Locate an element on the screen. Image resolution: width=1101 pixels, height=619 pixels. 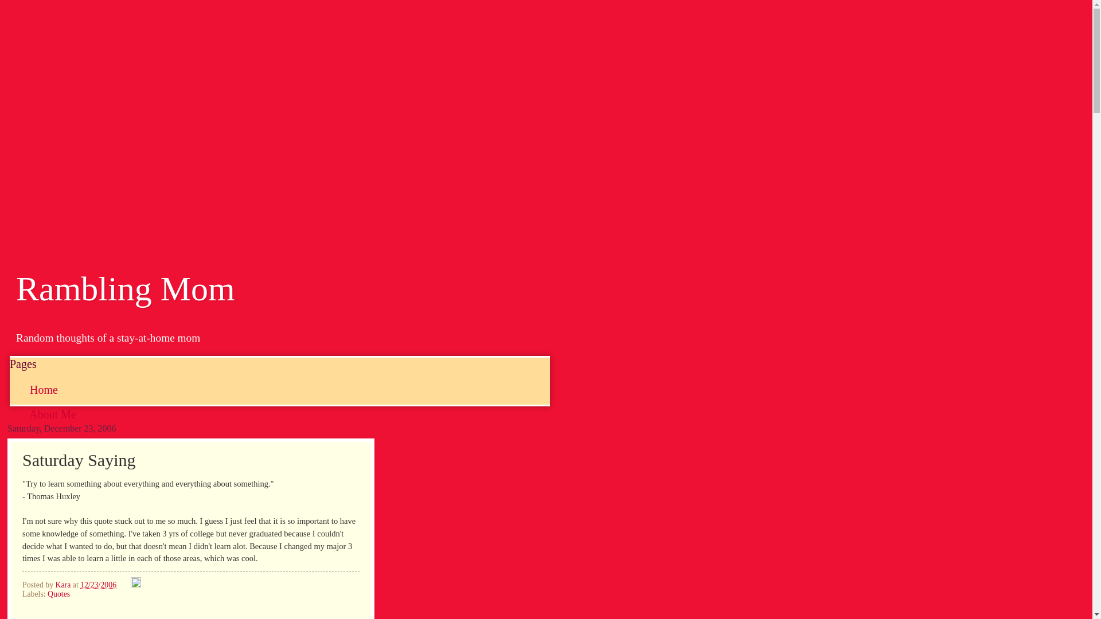
Email Post is located at coordinates (124, 585).